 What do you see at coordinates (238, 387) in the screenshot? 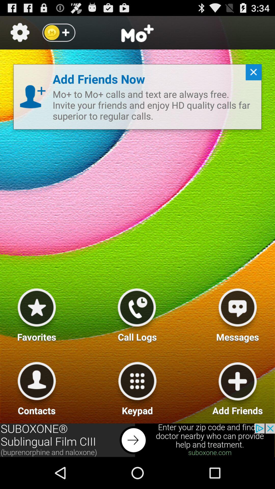
I see `add friends` at bounding box center [238, 387].